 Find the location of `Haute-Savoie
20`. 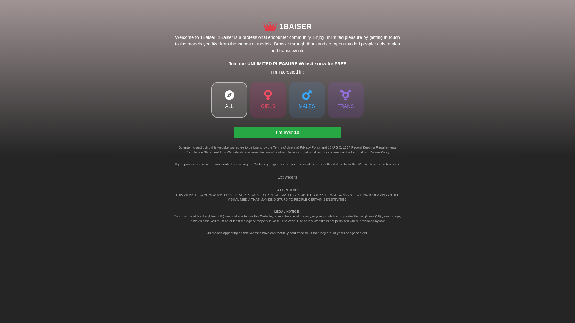

Haute-Savoie
20 is located at coordinates (516, 62).